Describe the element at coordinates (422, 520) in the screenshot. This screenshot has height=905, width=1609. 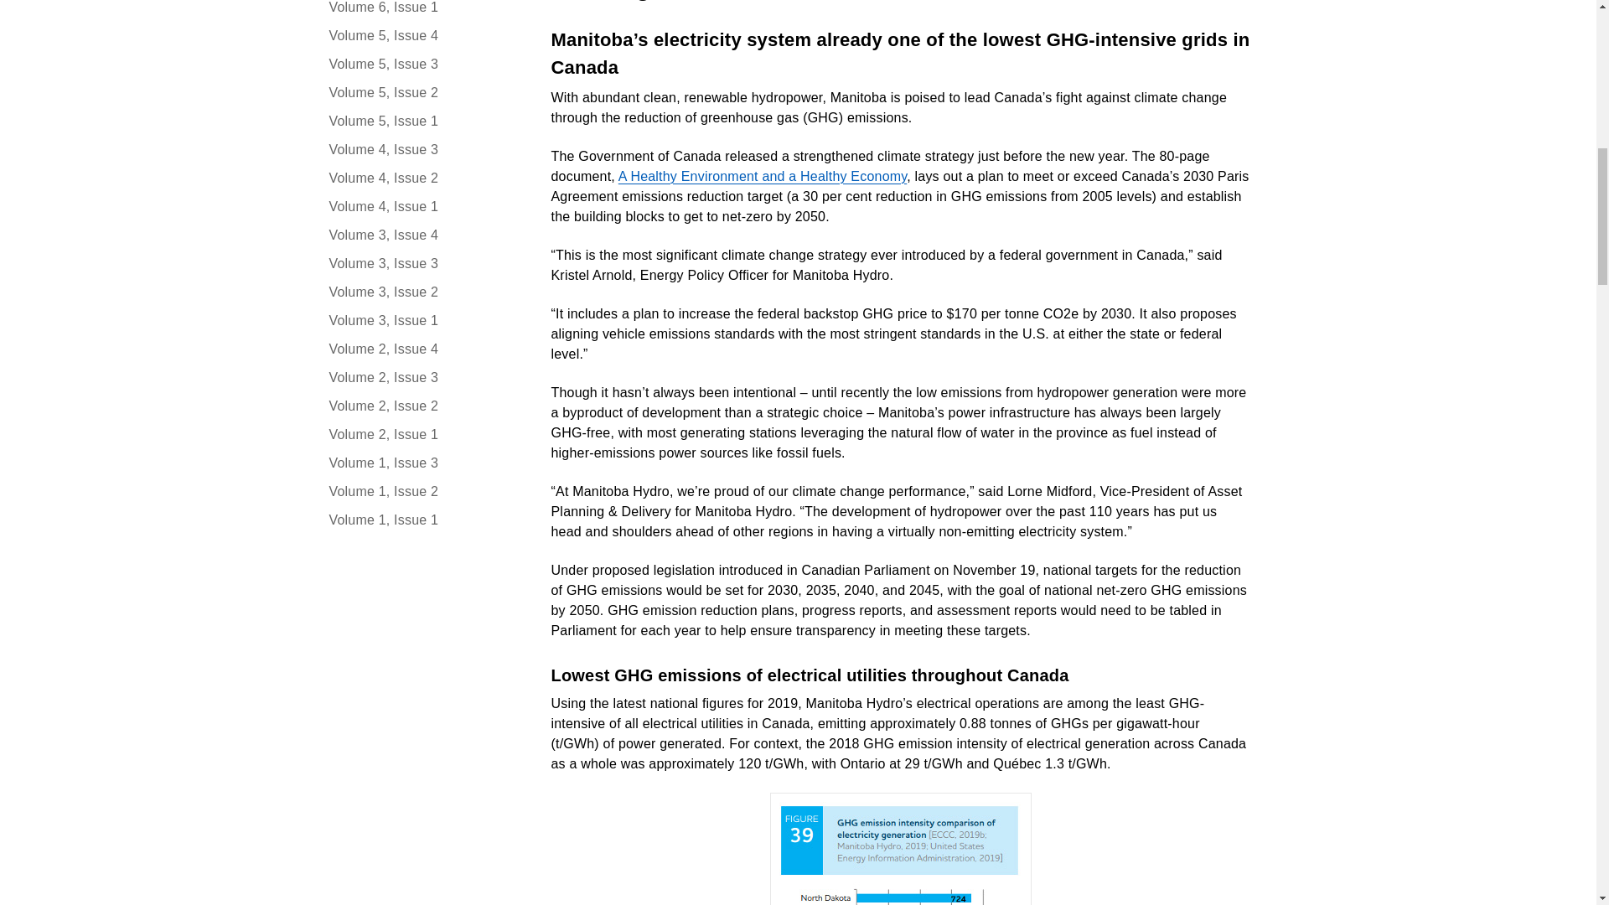
I see `Volume 1, Issue 1` at that location.